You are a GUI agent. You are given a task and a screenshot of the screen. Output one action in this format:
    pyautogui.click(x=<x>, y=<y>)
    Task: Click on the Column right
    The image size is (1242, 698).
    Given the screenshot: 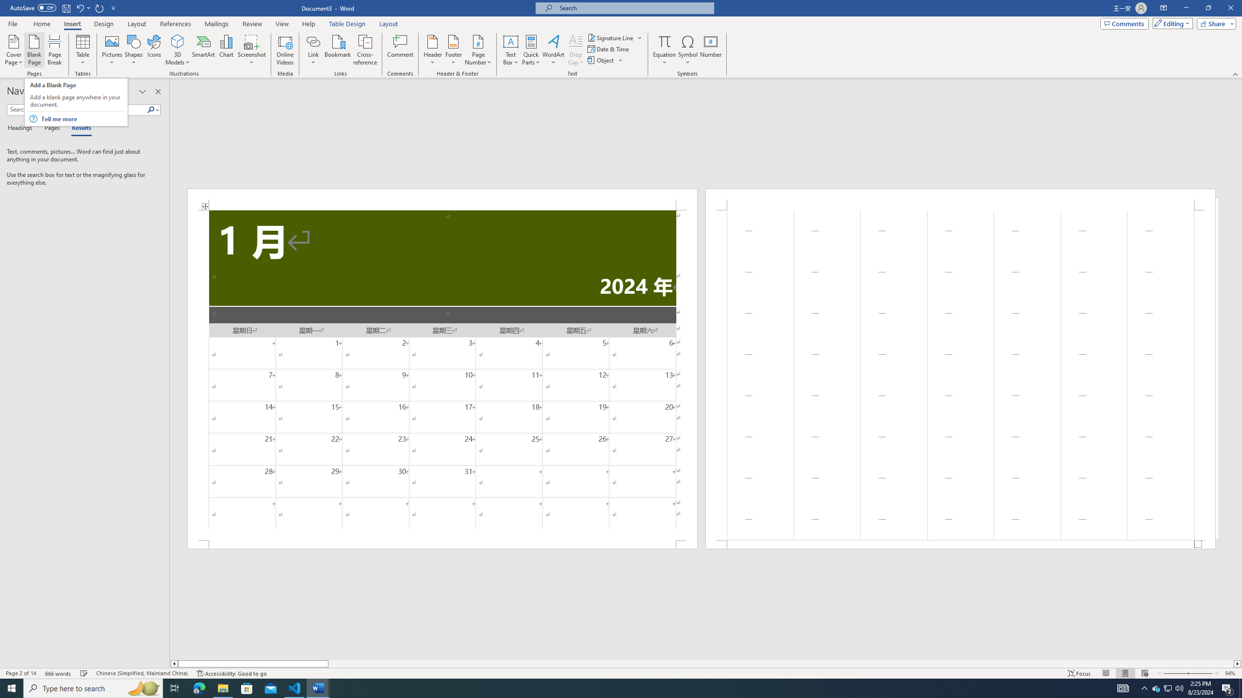 What is the action you would take?
    pyautogui.click(x=1238, y=664)
    